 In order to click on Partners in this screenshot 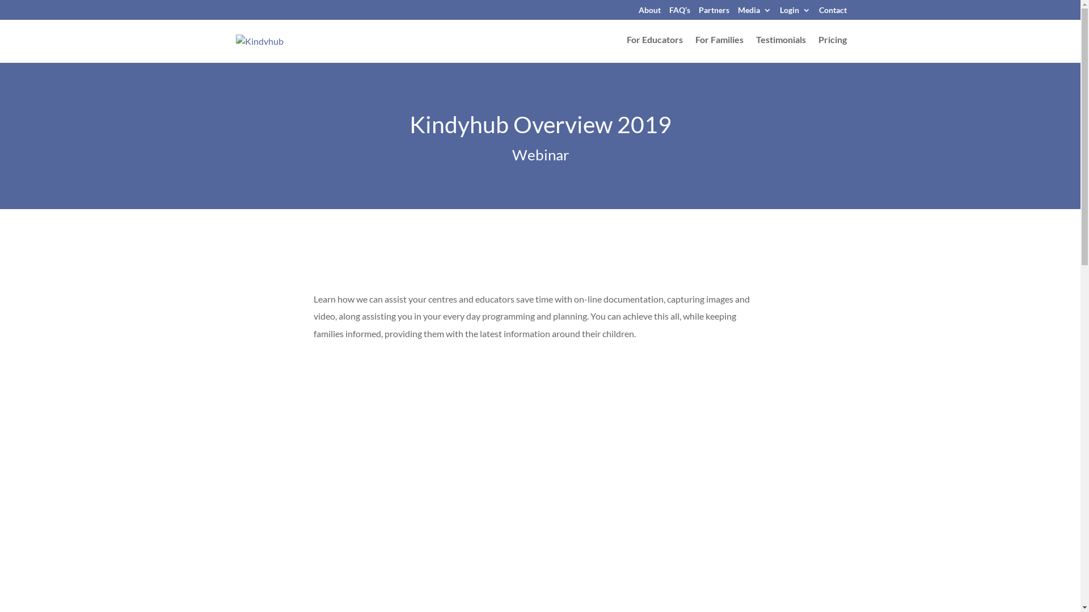, I will do `click(714, 12)`.